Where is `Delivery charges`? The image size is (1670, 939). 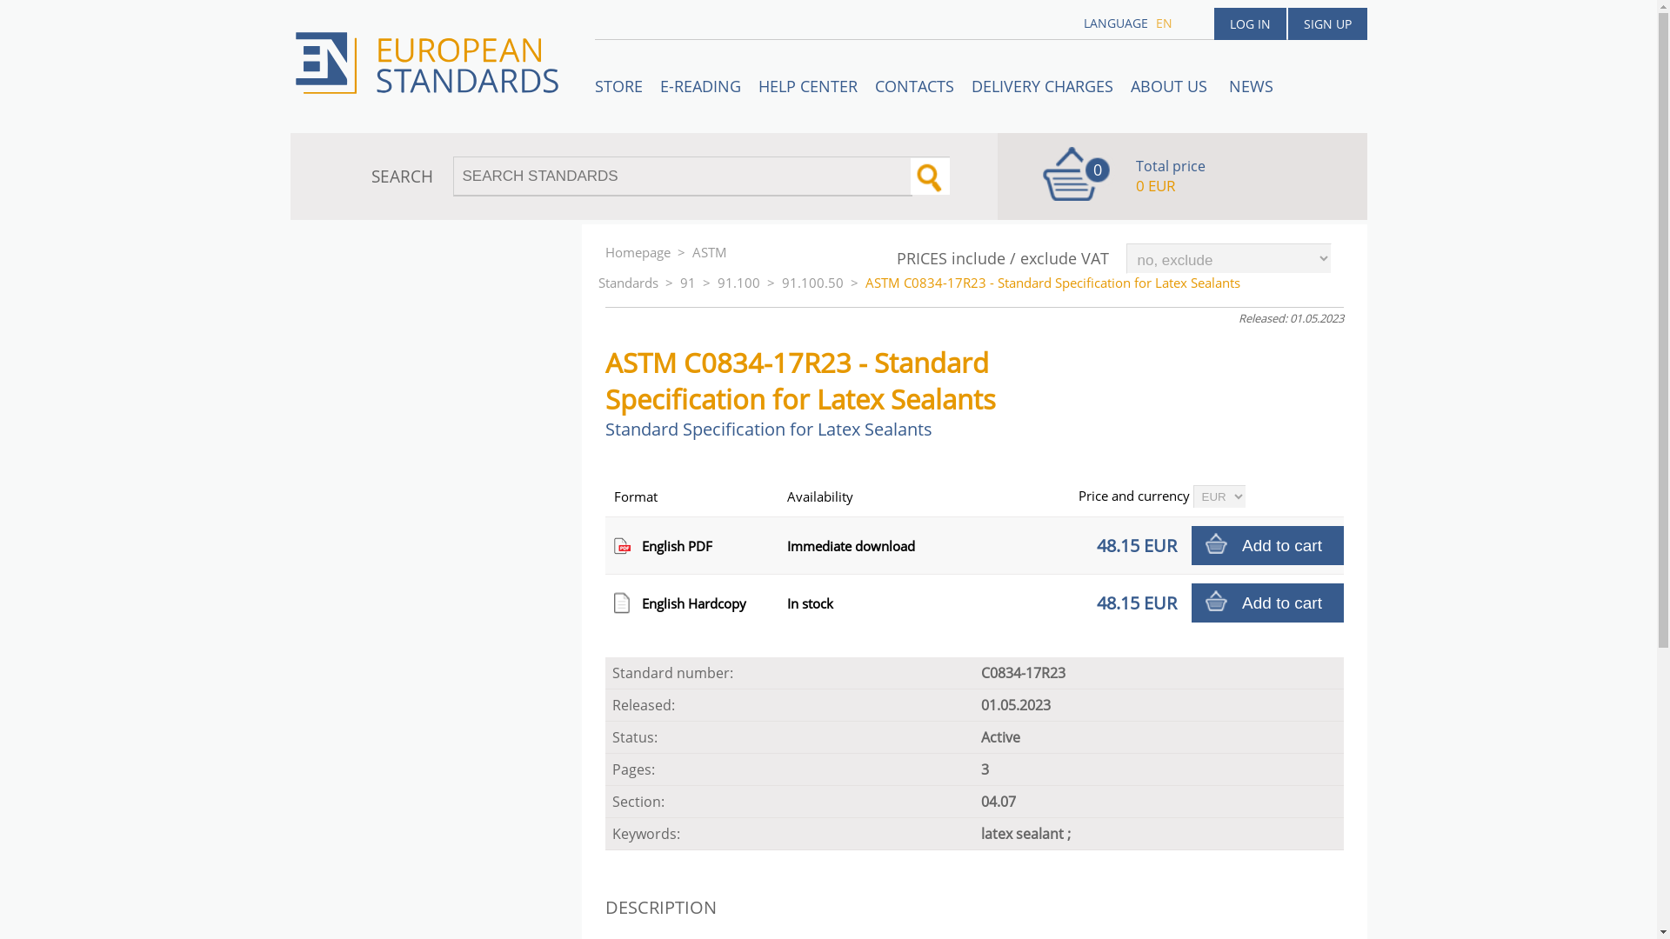 Delivery charges is located at coordinates (1040, 86).